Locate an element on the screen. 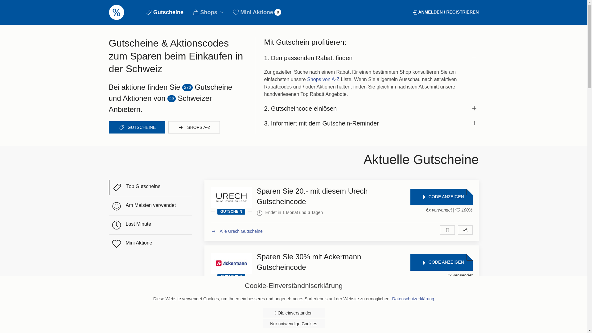 The height and width of the screenshot is (333, 592). Alle Ackermann Gutscheine is located at coordinates (241, 297).